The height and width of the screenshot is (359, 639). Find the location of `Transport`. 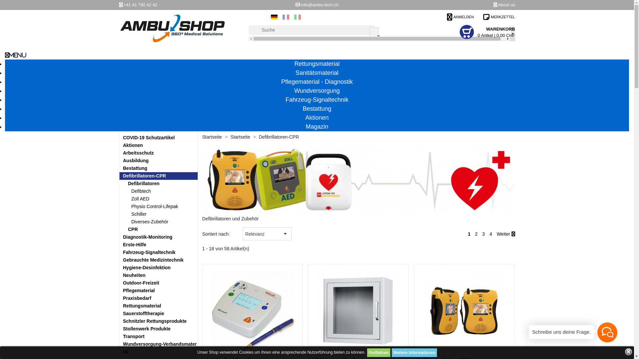

Transport is located at coordinates (158, 336).